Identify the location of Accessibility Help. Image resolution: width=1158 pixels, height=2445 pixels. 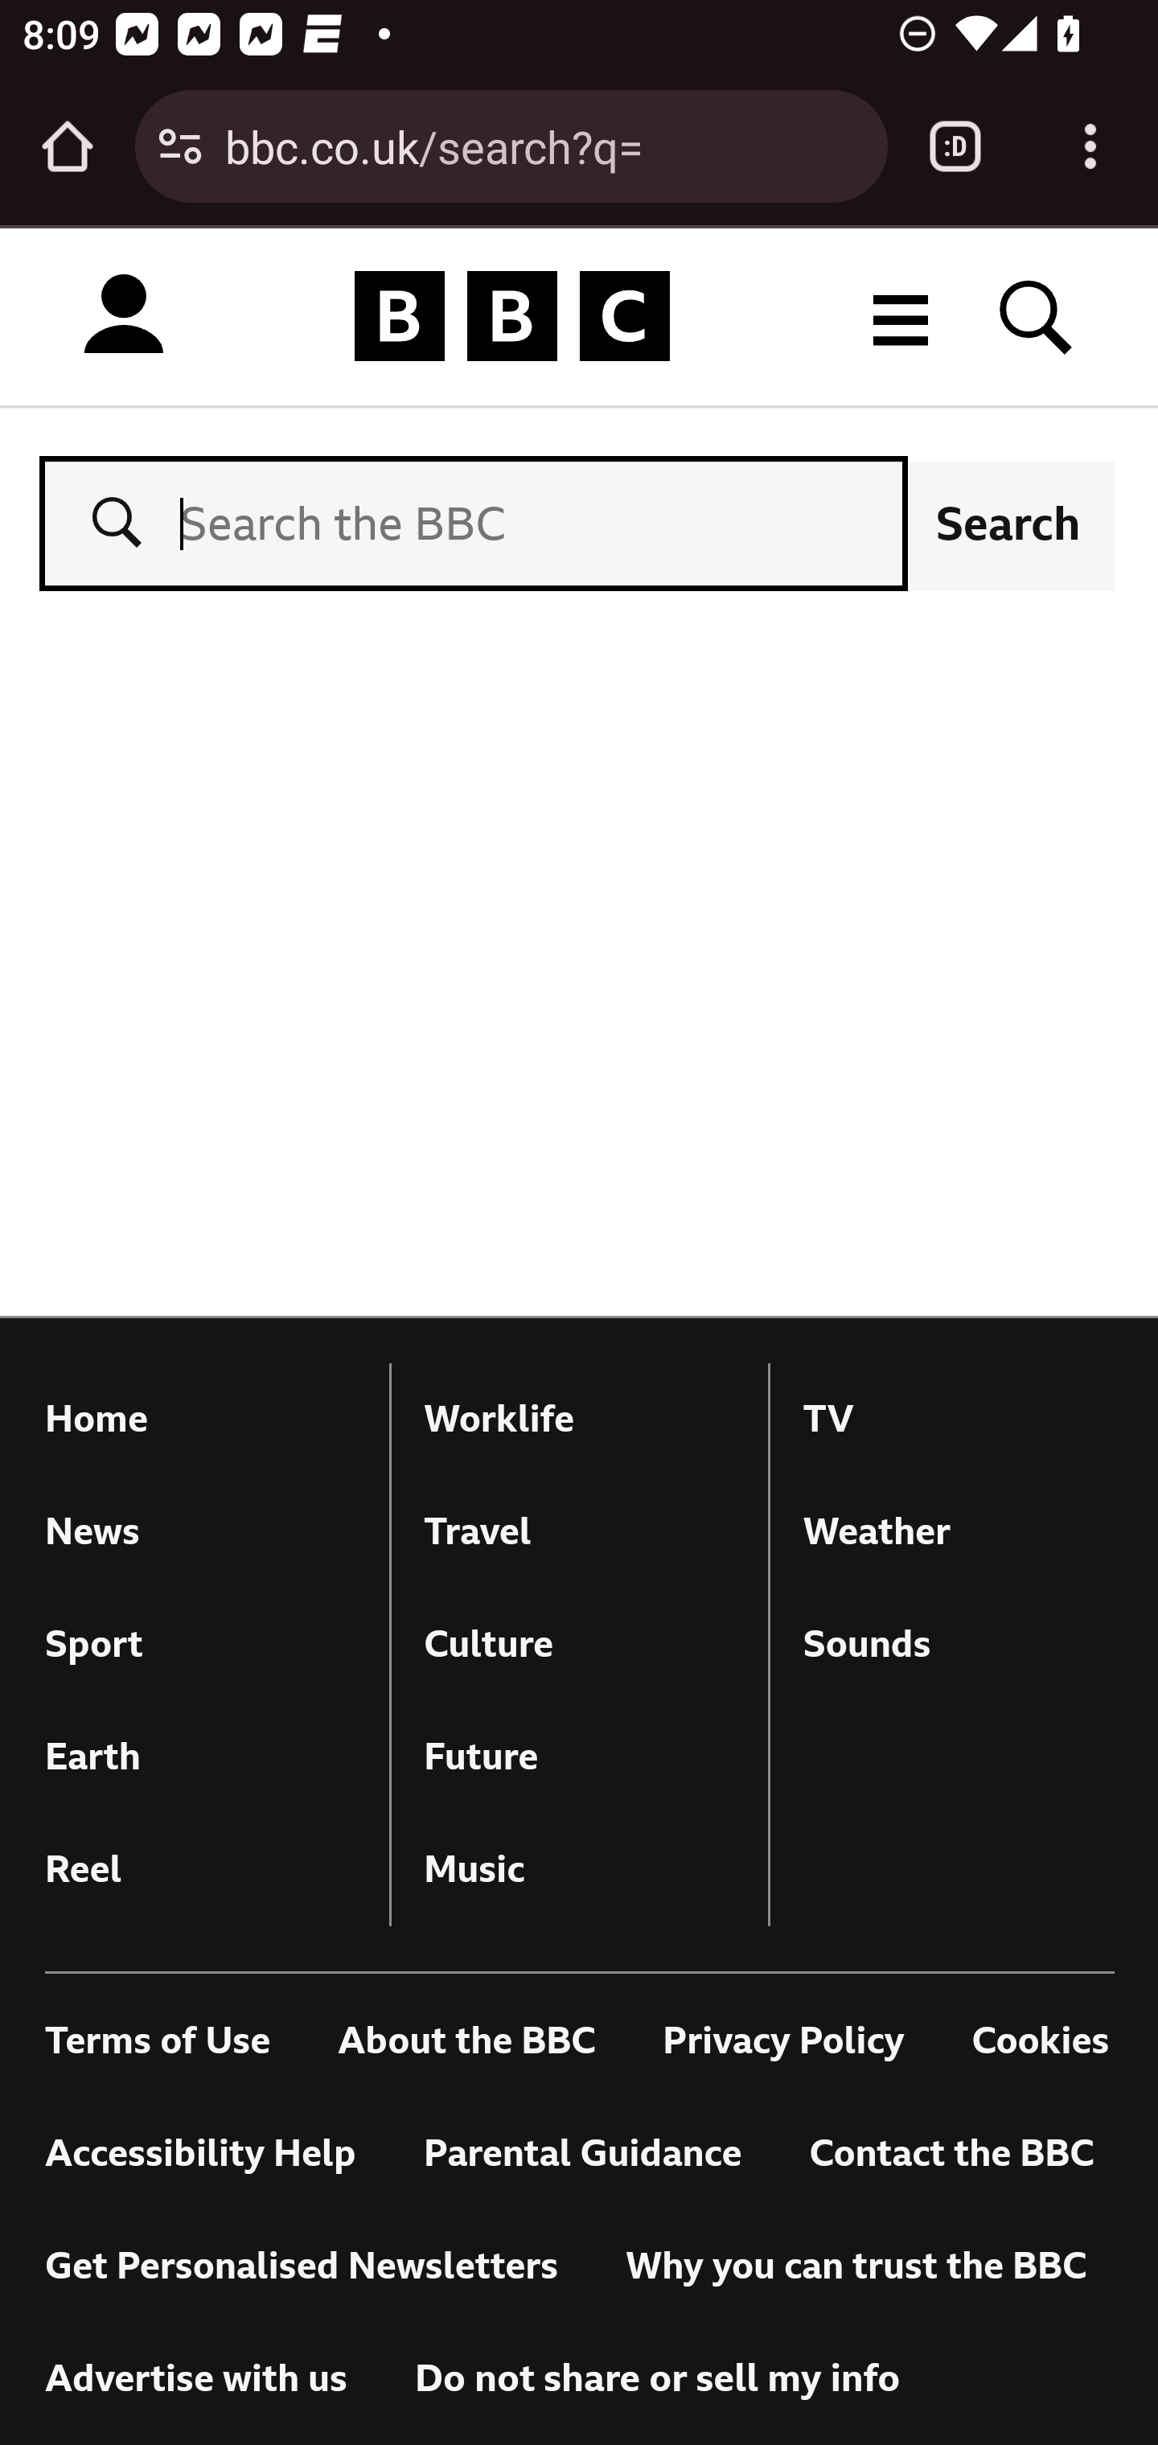
(201, 2155).